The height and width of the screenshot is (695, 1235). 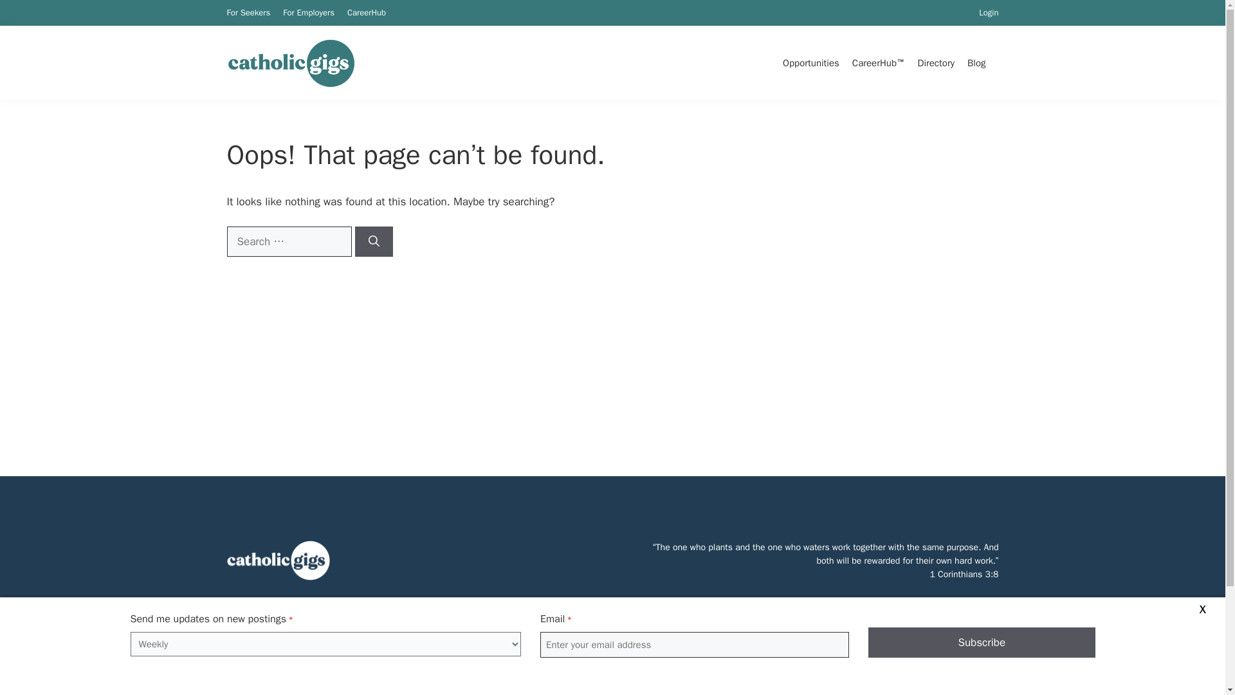 I want to click on For Employers, so click(x=309, y=12).